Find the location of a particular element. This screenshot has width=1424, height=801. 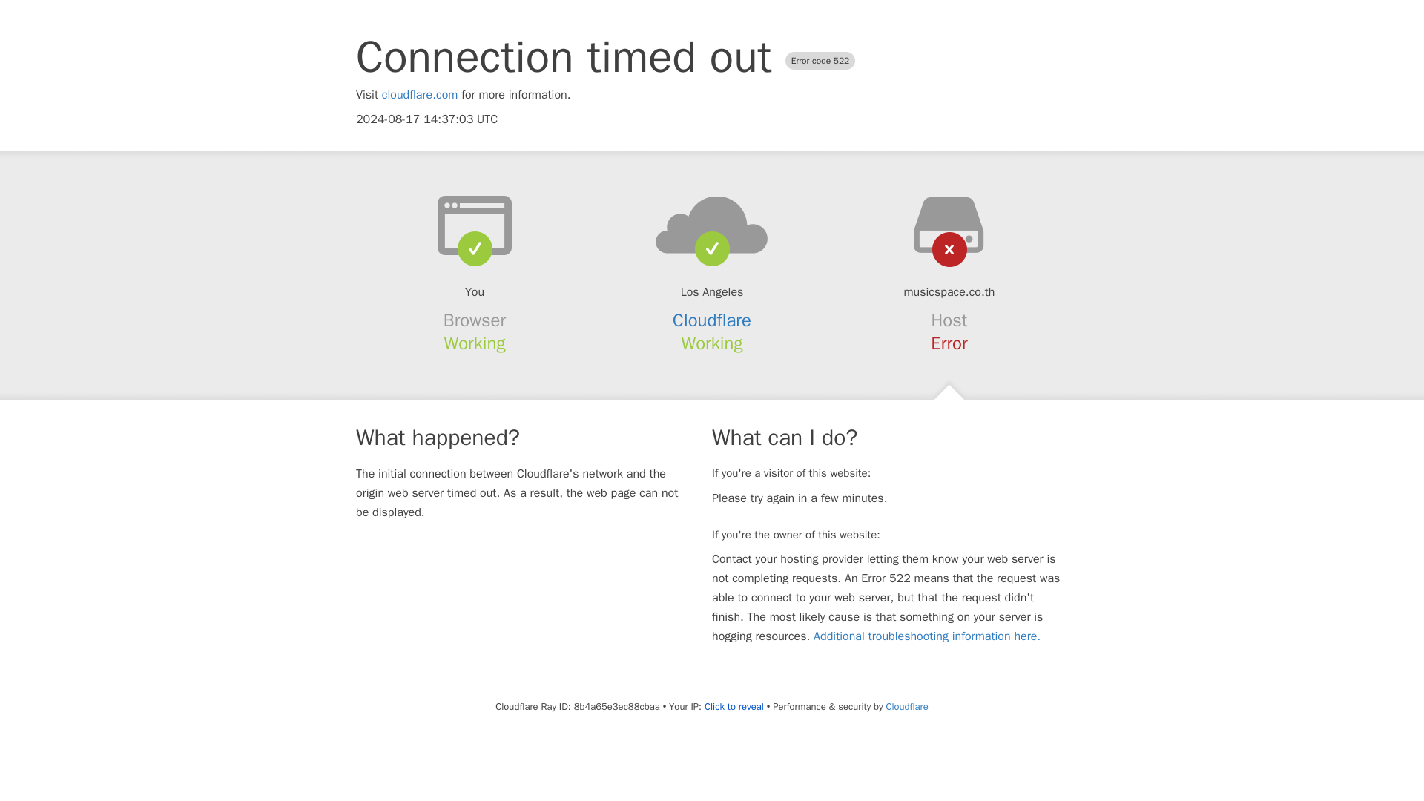

cloudflare.com is located at coordinates (420, 95).